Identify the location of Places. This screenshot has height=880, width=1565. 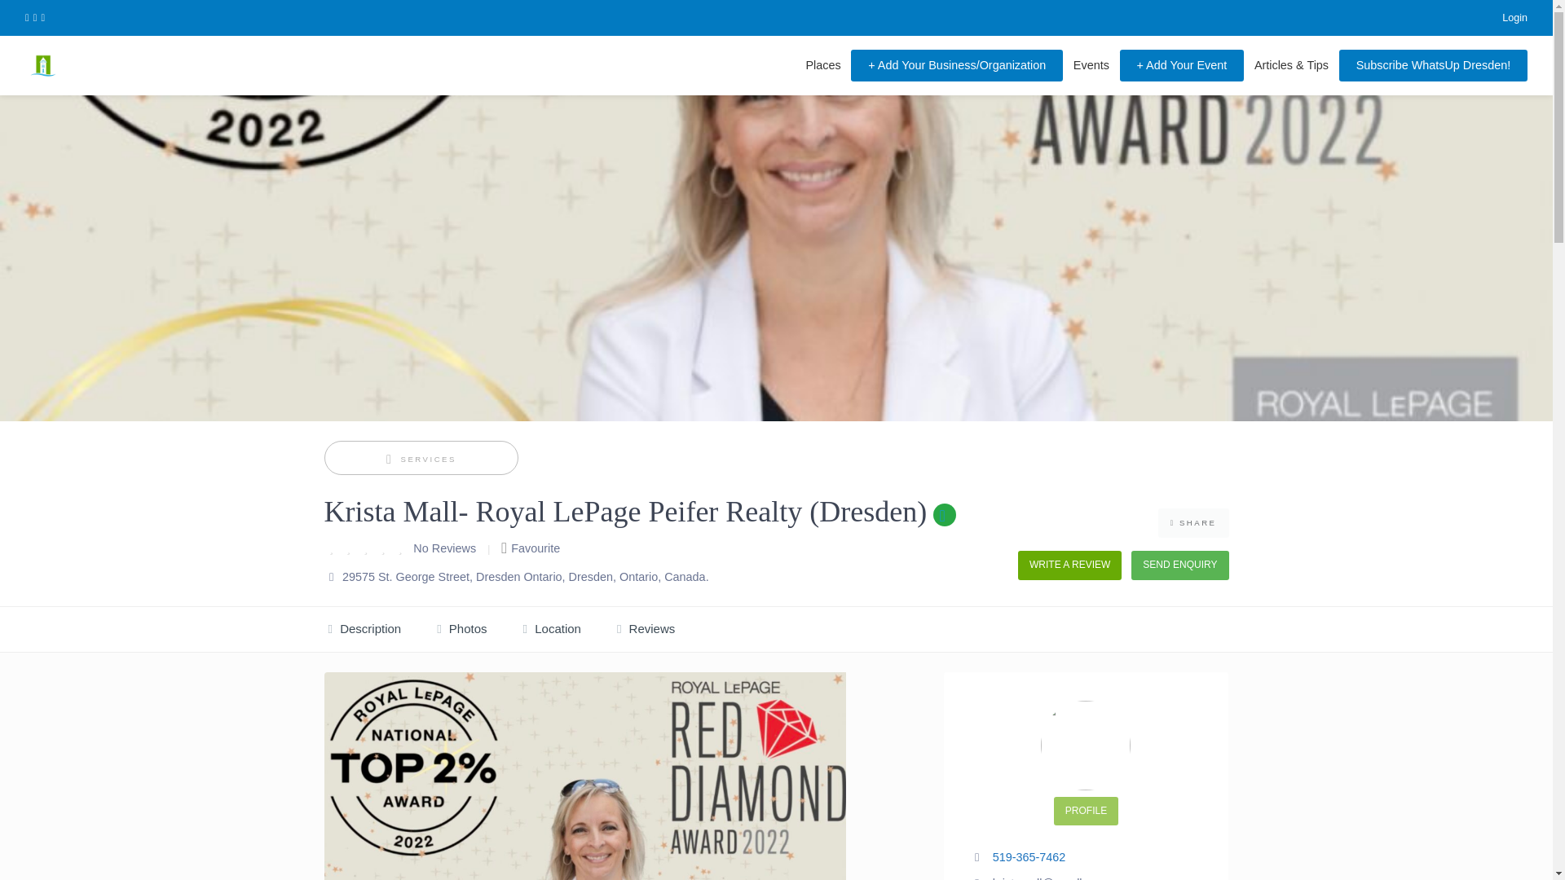
(823, 65).